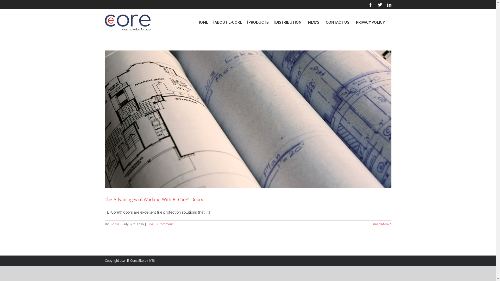  What do you see at coordinates (389, 5) in the screenshot?
I see `LinkedIn` at bounding box center [389, 5].